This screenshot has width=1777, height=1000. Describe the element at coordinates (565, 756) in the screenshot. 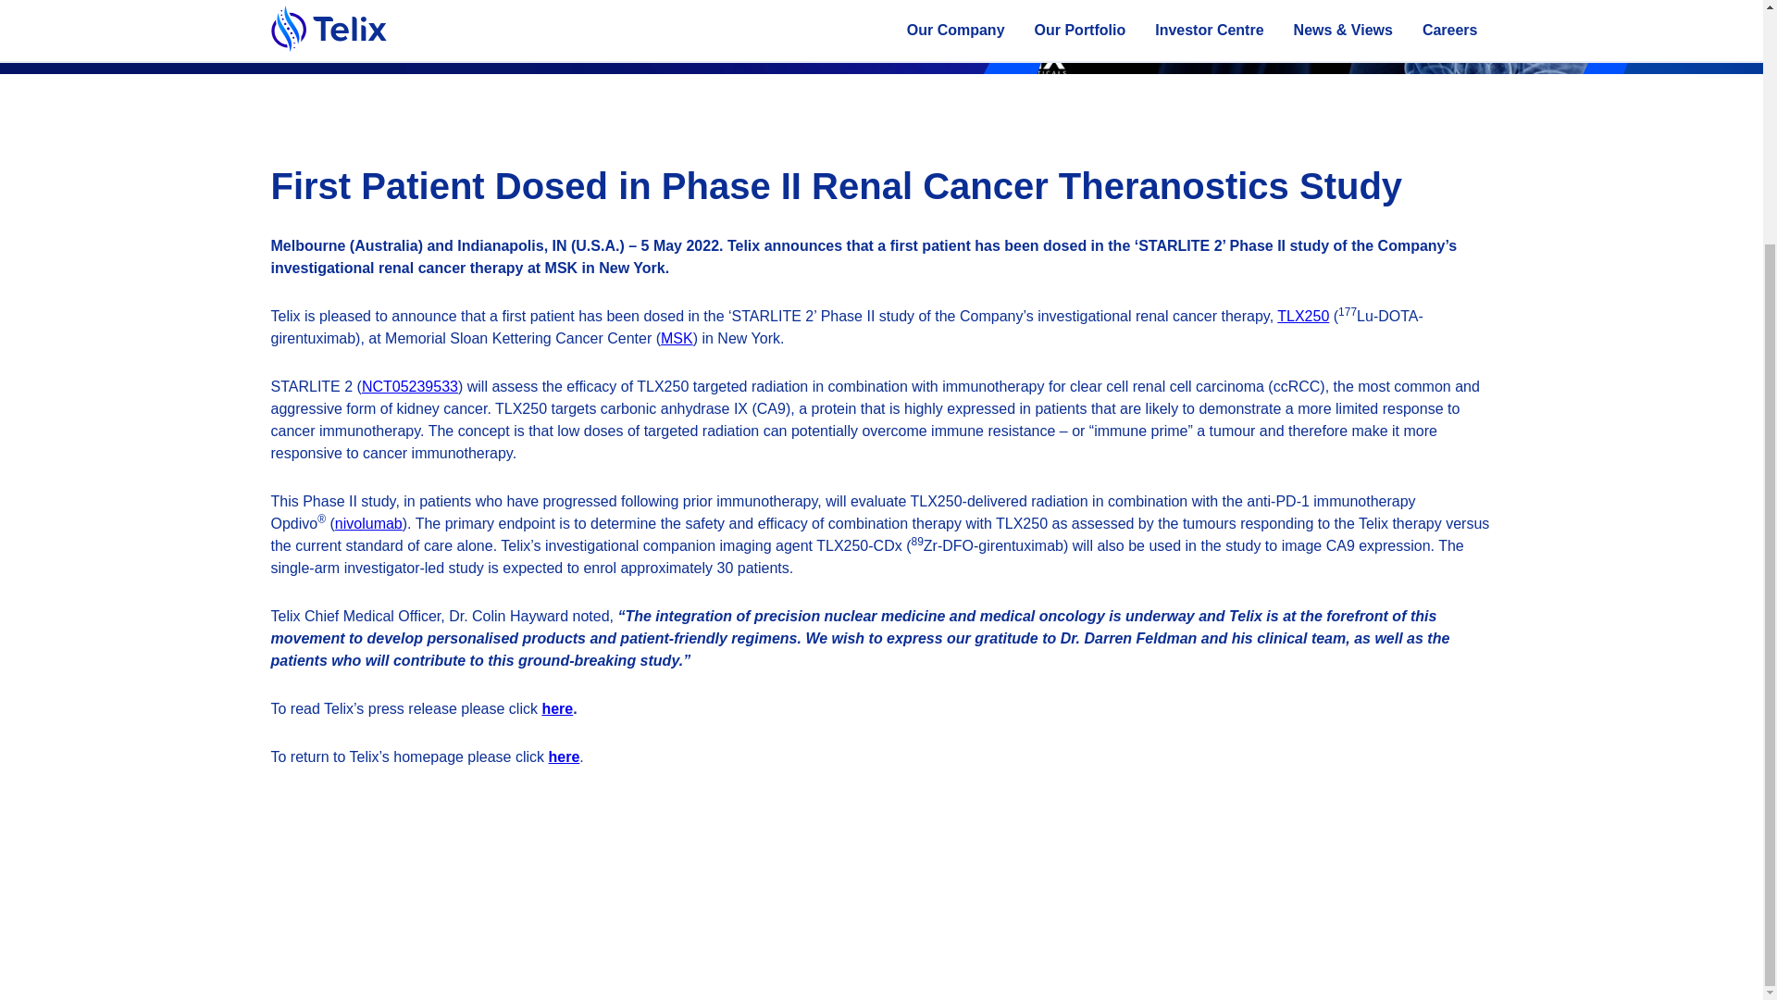

I see `here` at that location.